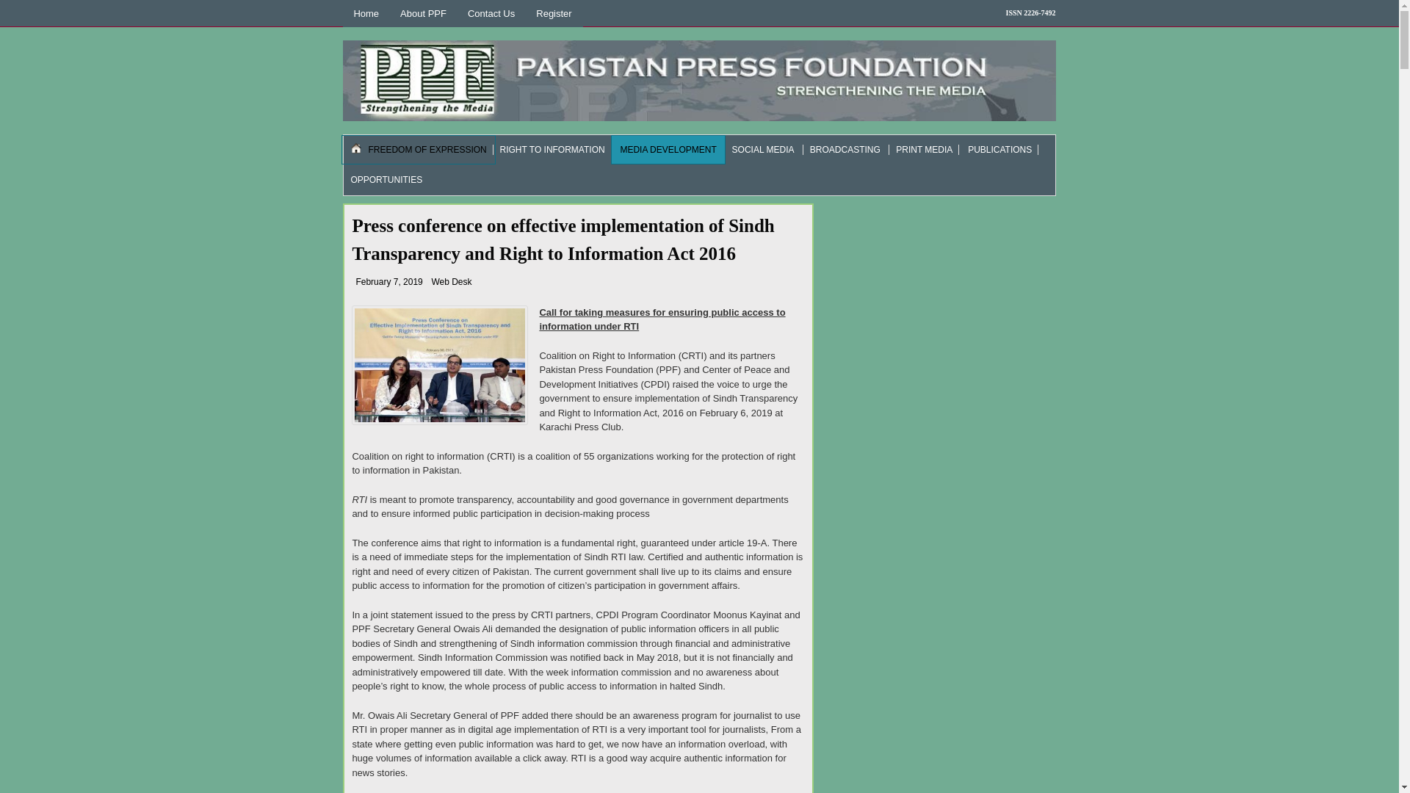 This screenshot has height=793, width=1410. Describe the element at coordinates (668, 149) in the screenshot. I see `MEDIA DEVELOPMENT` at that location.